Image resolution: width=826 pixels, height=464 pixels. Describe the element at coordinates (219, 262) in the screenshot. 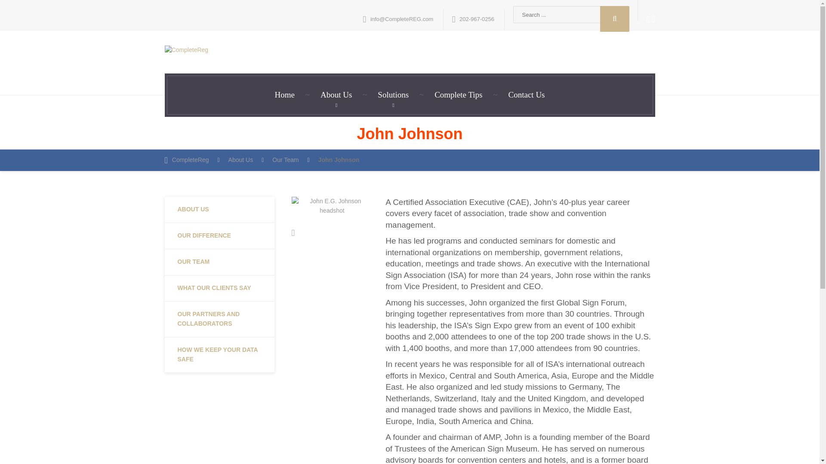

I see `OUR TEAM` at that location.